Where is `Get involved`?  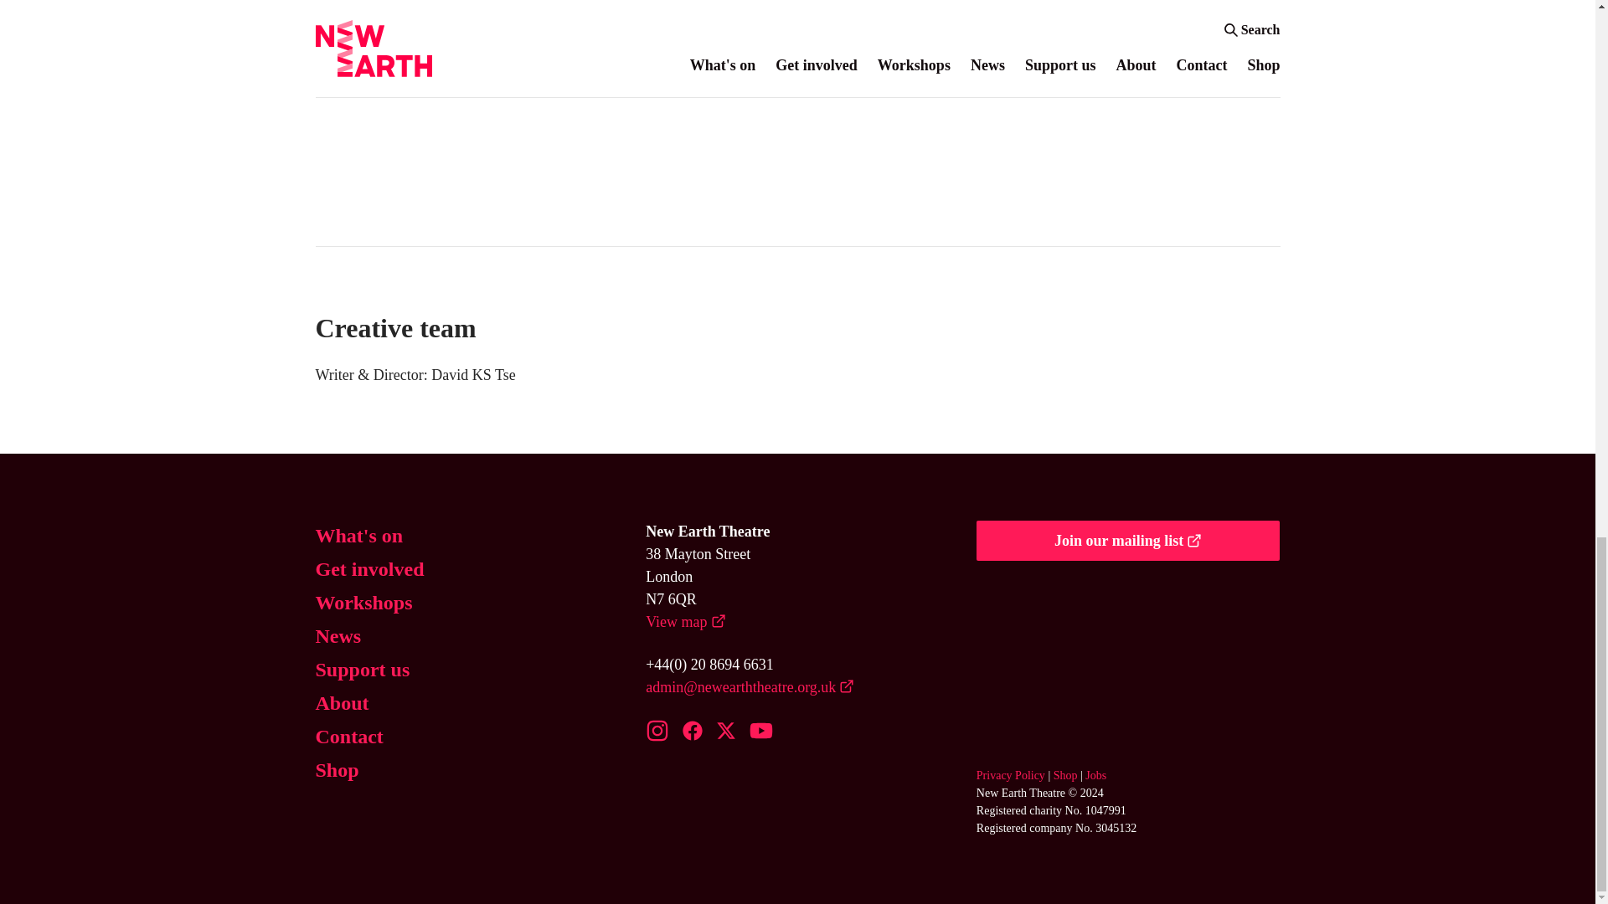
Get involved is located at coordinates (369, 569).